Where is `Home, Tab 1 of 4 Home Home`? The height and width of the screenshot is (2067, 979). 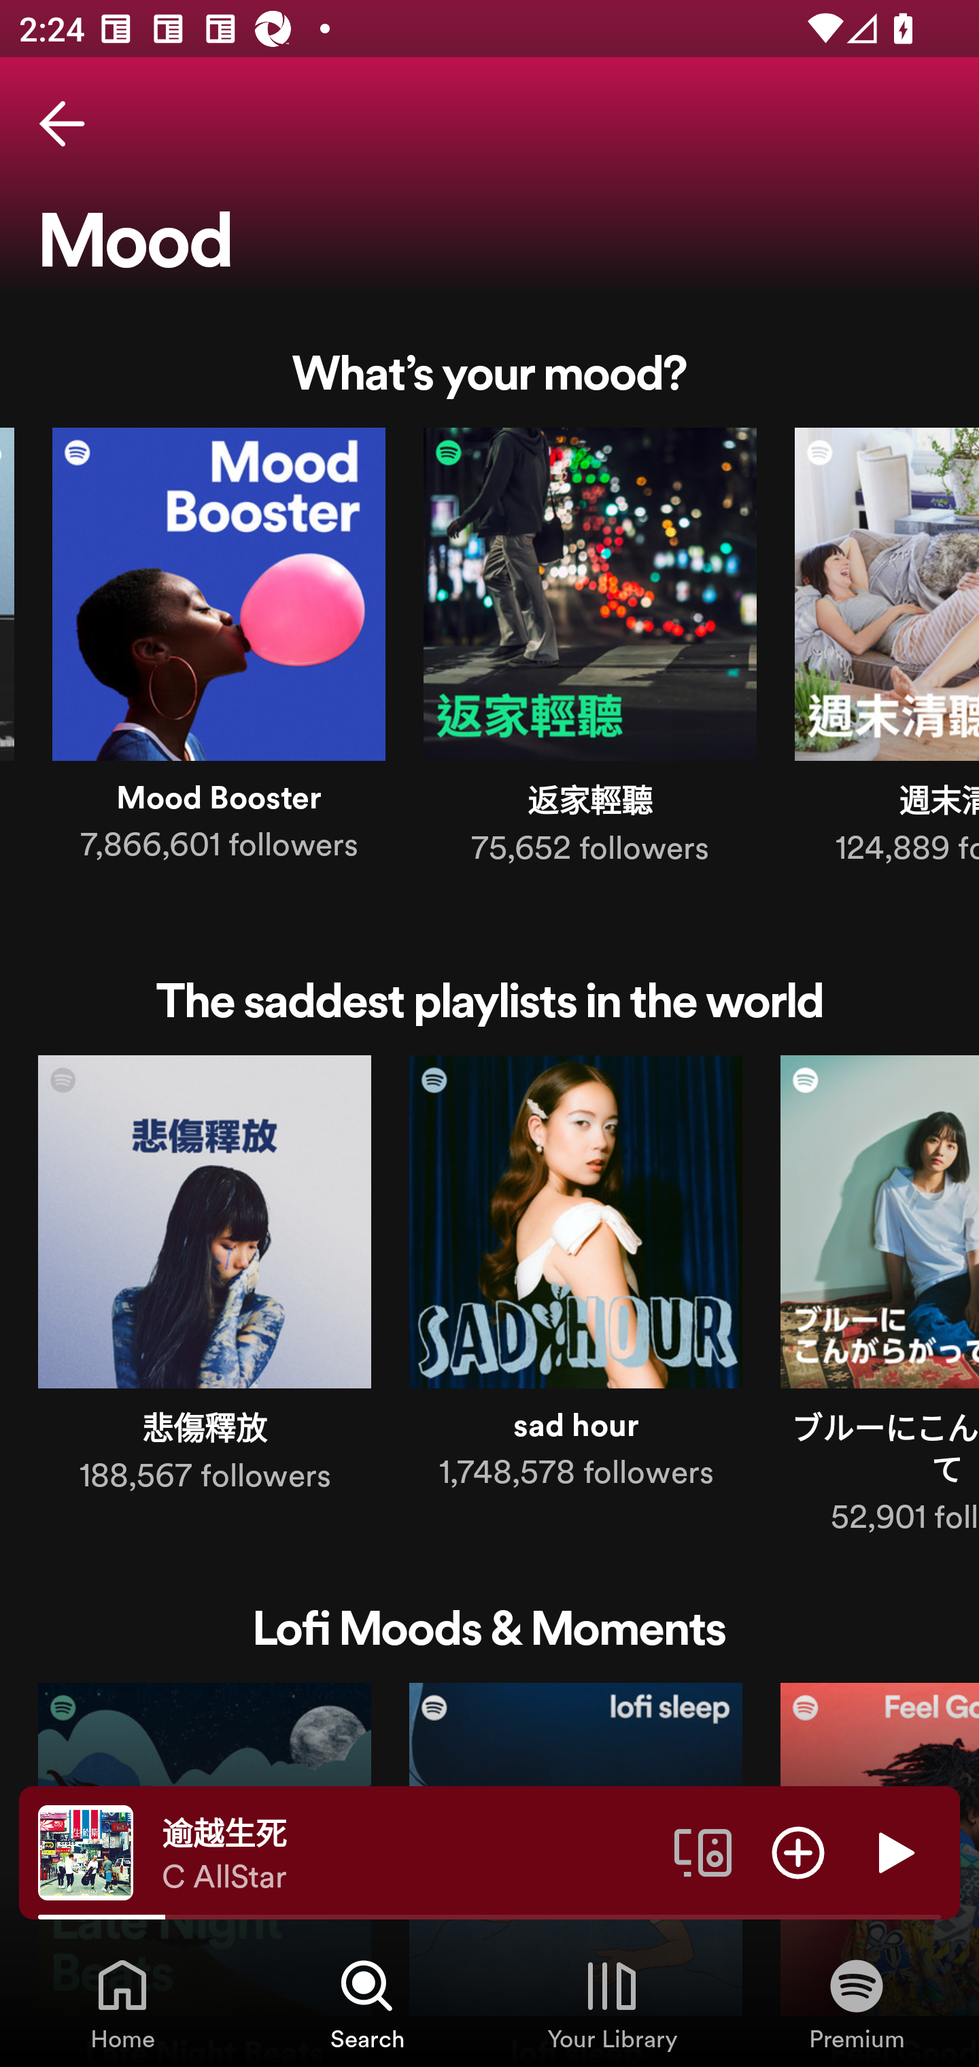
Home, Tab 1 of 4 Home Home is located at coordinates (122, 2003).